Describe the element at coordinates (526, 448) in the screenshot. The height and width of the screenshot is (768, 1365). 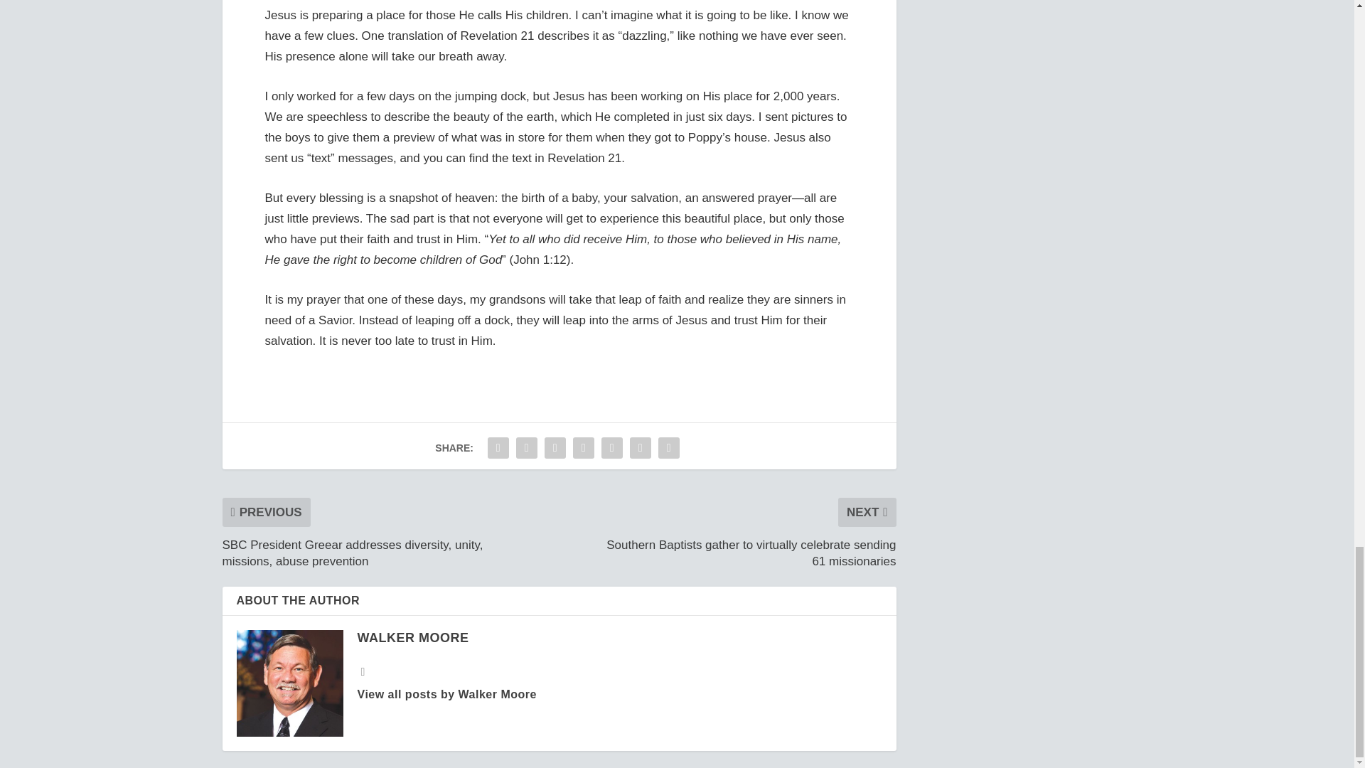
I see `Share "Rite of passage: Preparing a place" via Twitter` at that location.